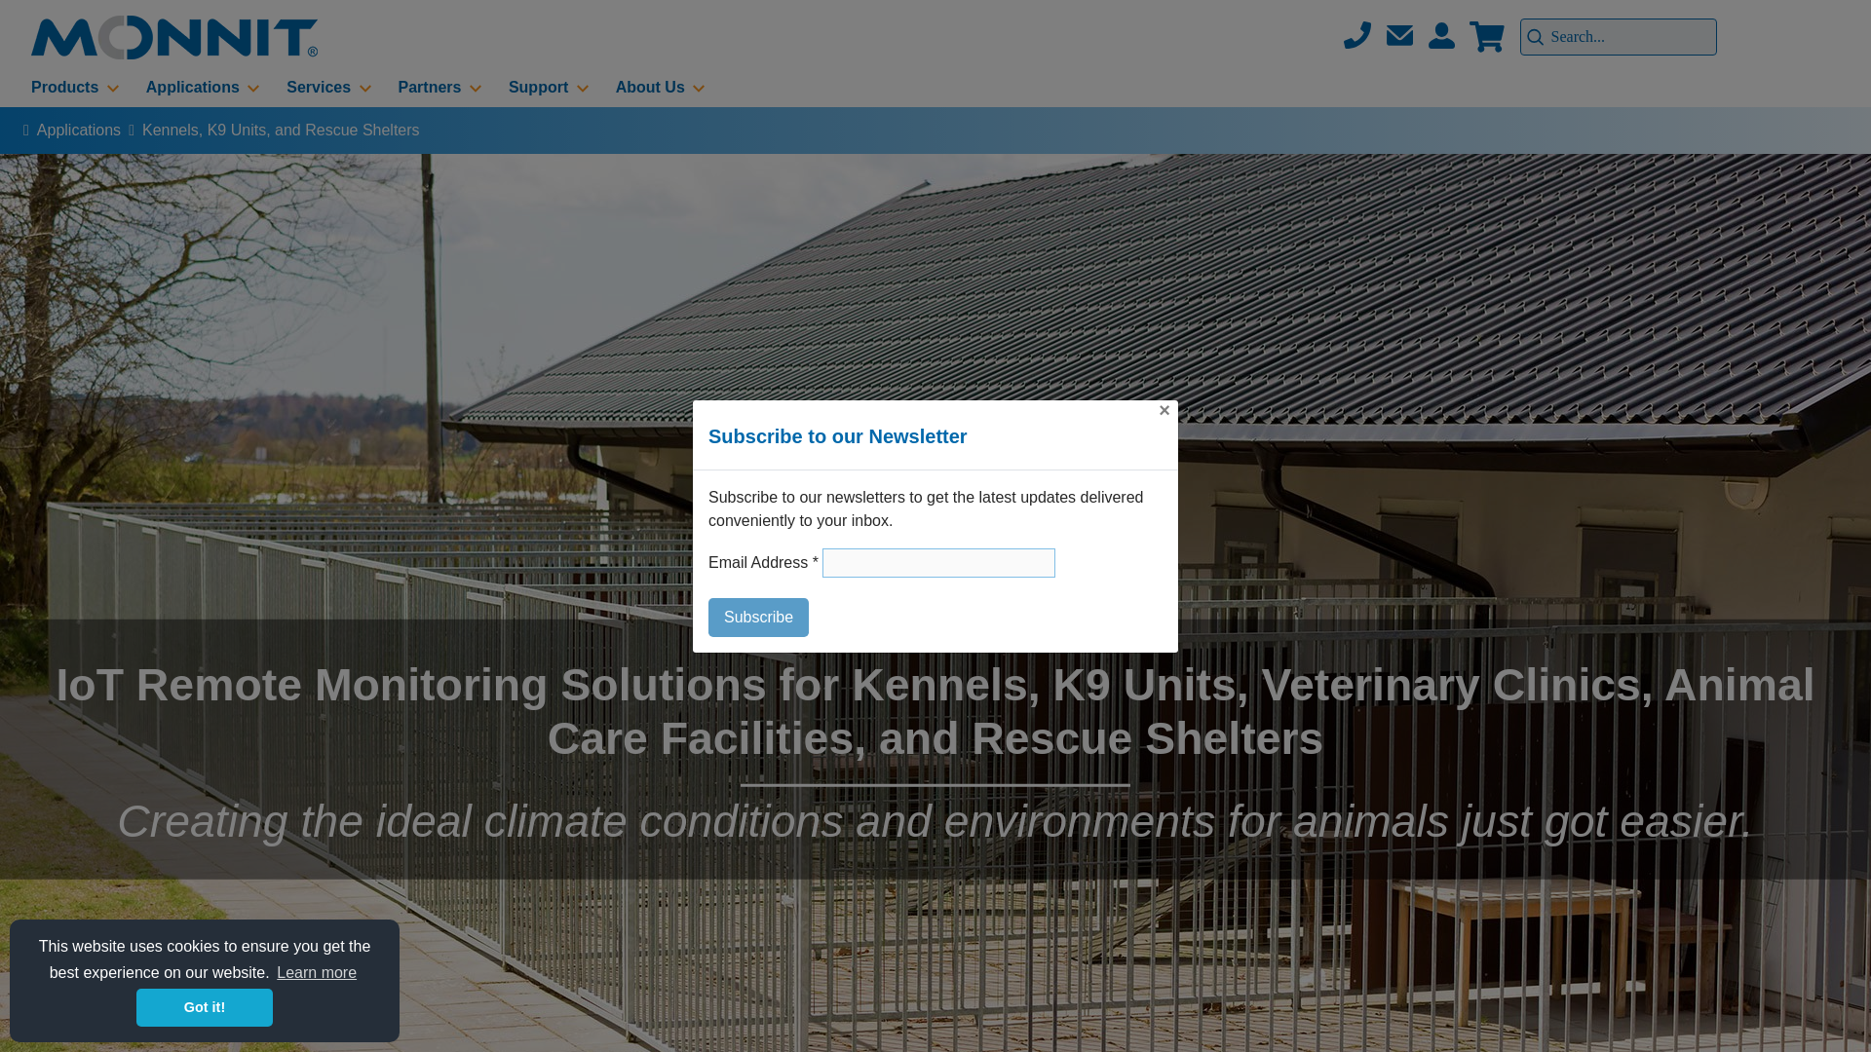 This screenshot has height=1052, width=1871. What do you see at coordinates (758, 618) in the screenshot?
I see `Subscribe` at bounding box center [758, 618].